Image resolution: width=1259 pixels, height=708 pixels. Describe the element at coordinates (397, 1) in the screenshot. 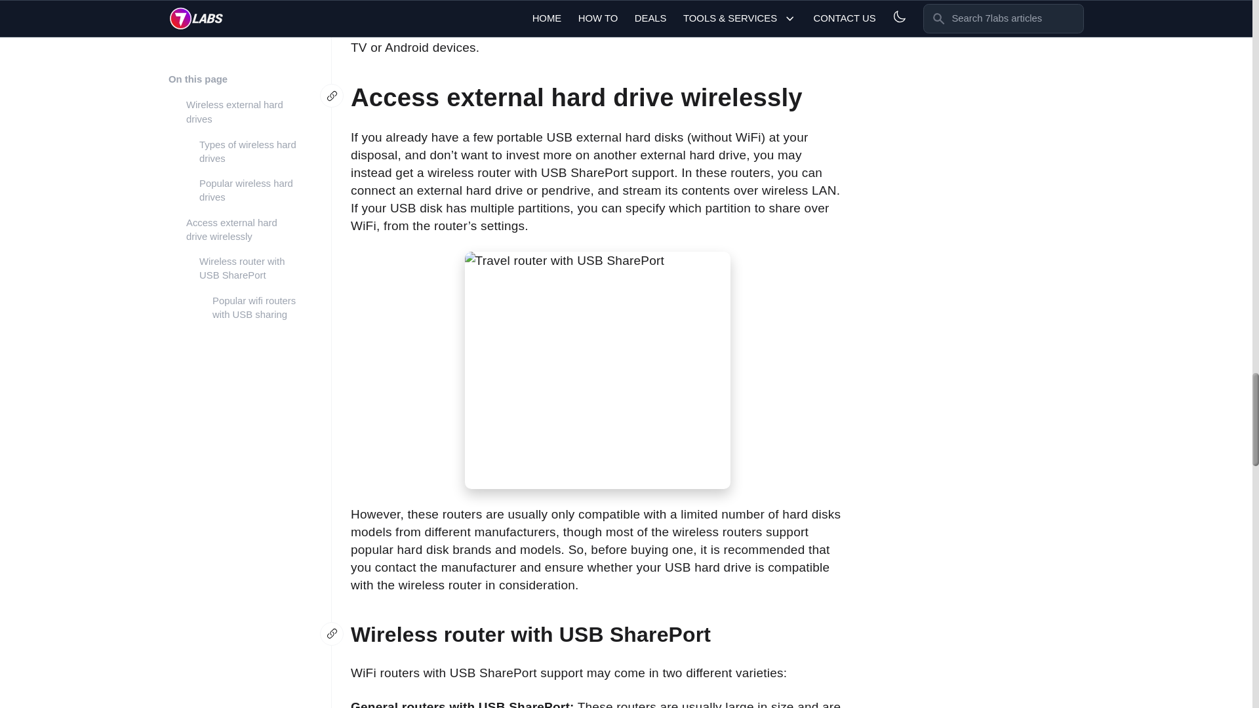

I see `Home Sharing, Media Streaming, Wireless Backup - Seagate` at that location.